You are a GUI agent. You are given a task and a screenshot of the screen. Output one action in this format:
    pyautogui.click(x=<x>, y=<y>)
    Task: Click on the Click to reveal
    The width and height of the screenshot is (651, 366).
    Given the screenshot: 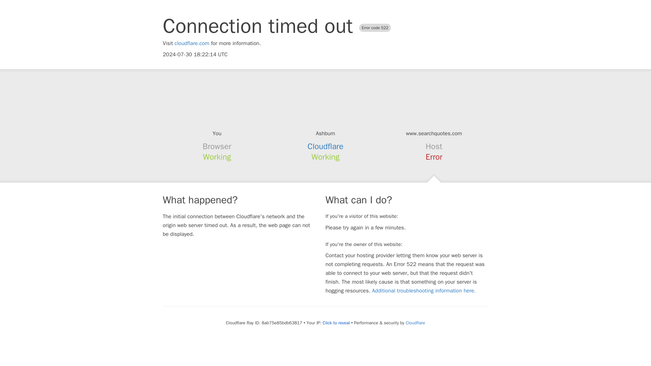 What is the action you would take?
    pyautogui.click(x=336, y=323)
    